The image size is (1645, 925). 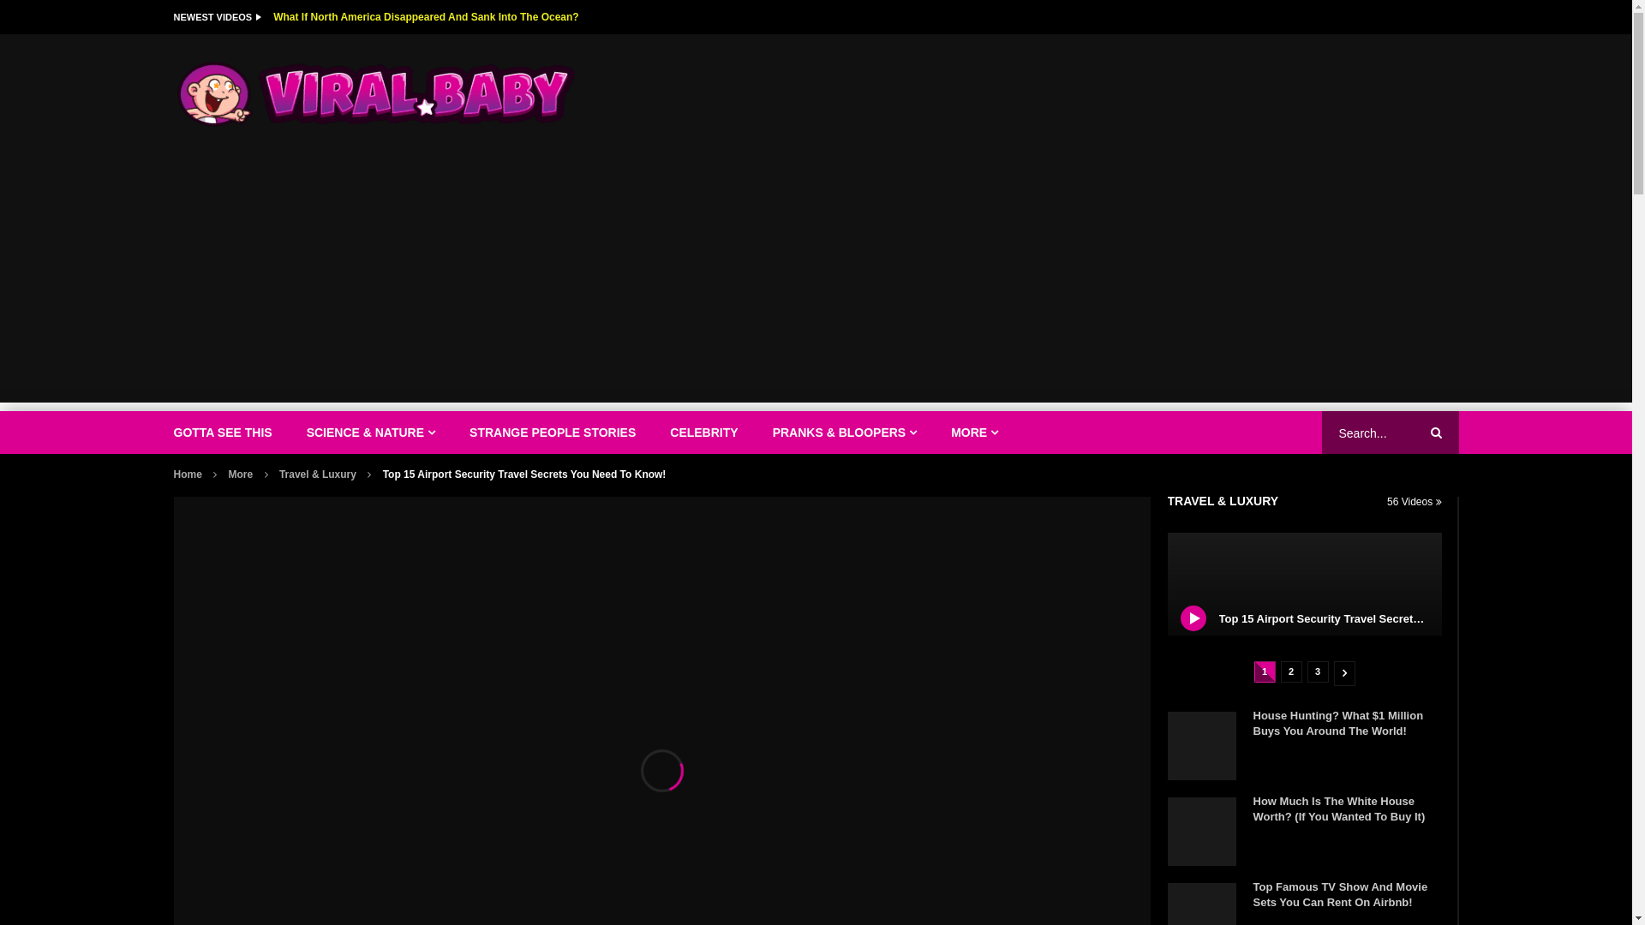 What do you see at coordinates (377, 94) in the screenshot?
I see `Viral.Baby` at bounding box center [377, 94].